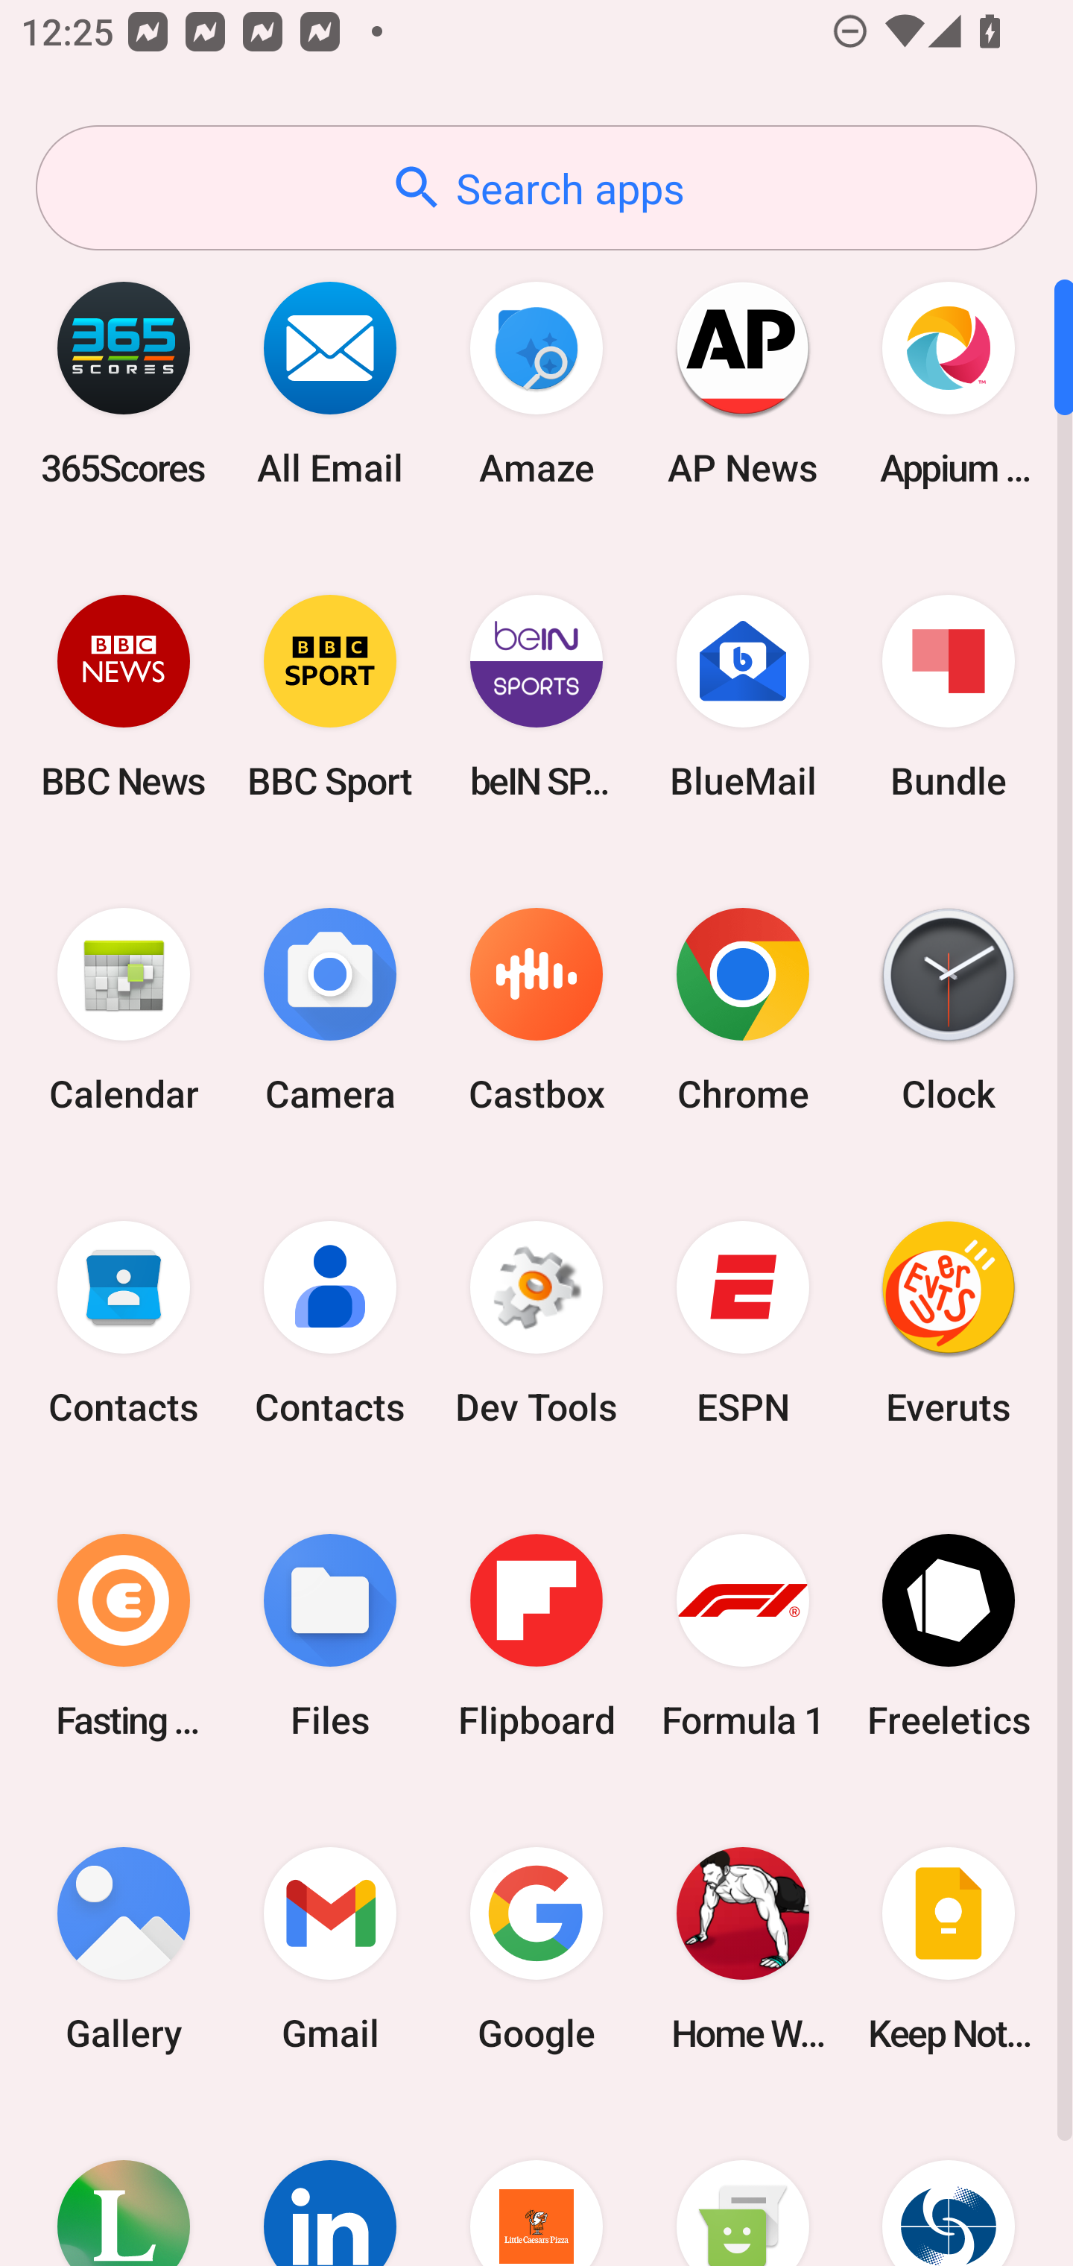  I want to click on Castbox, so click(536, 1011).